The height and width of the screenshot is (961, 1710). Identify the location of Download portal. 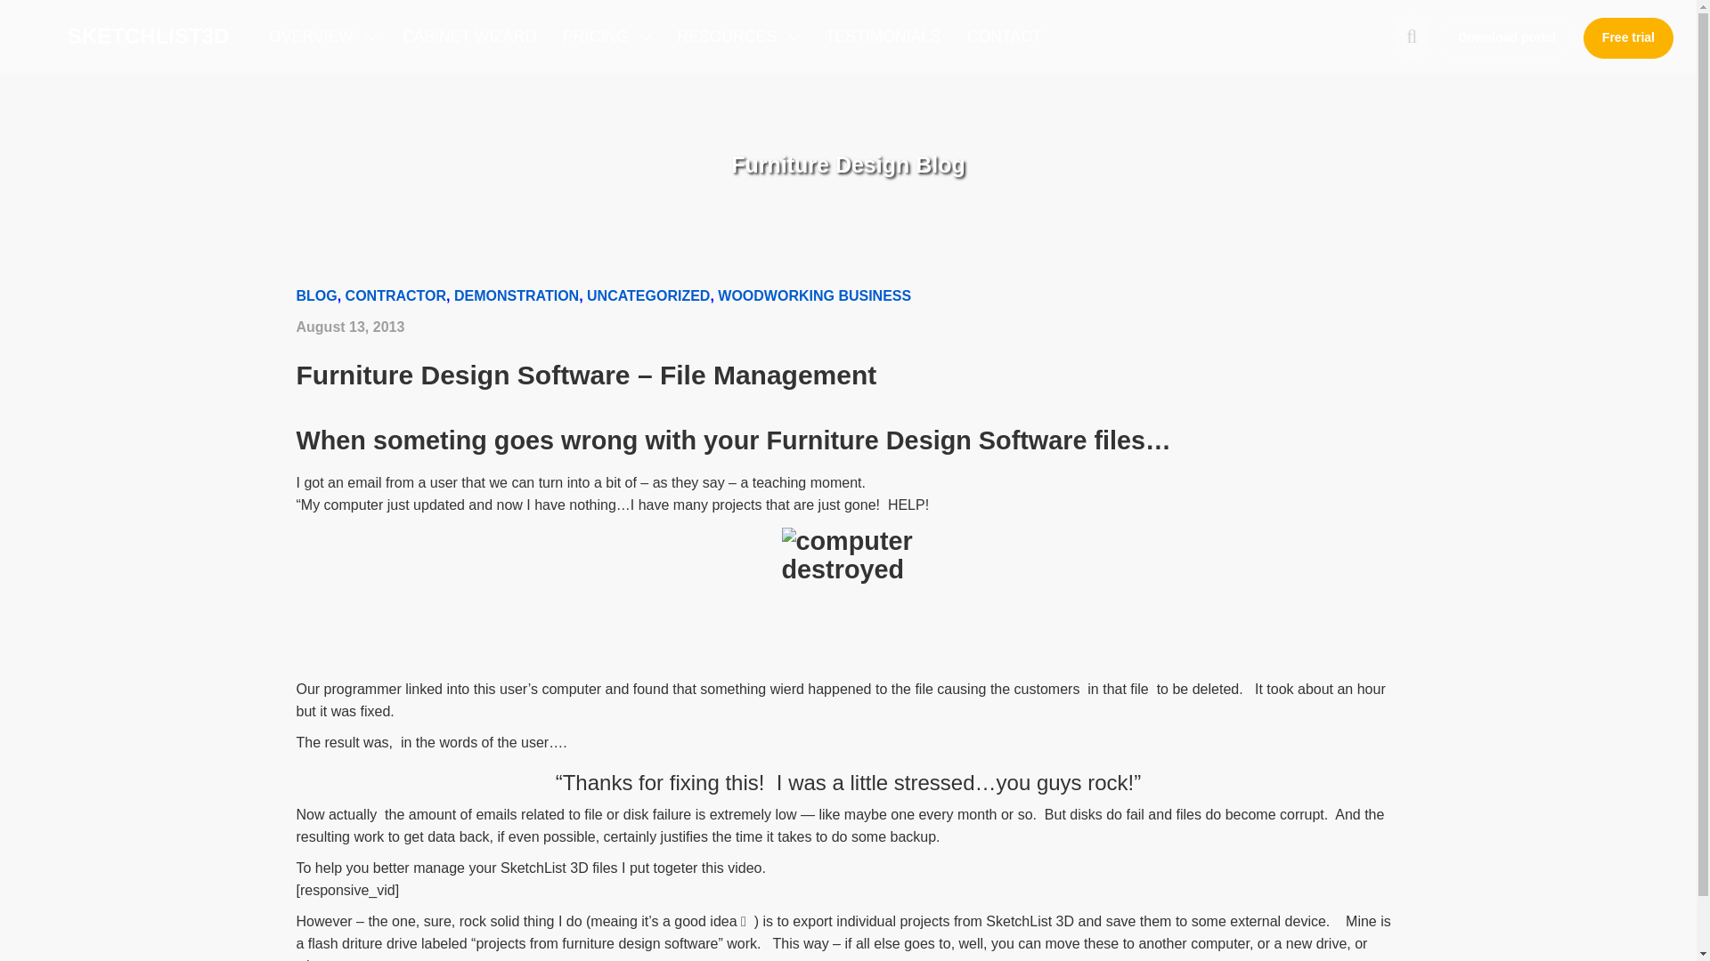
(1507, 37).